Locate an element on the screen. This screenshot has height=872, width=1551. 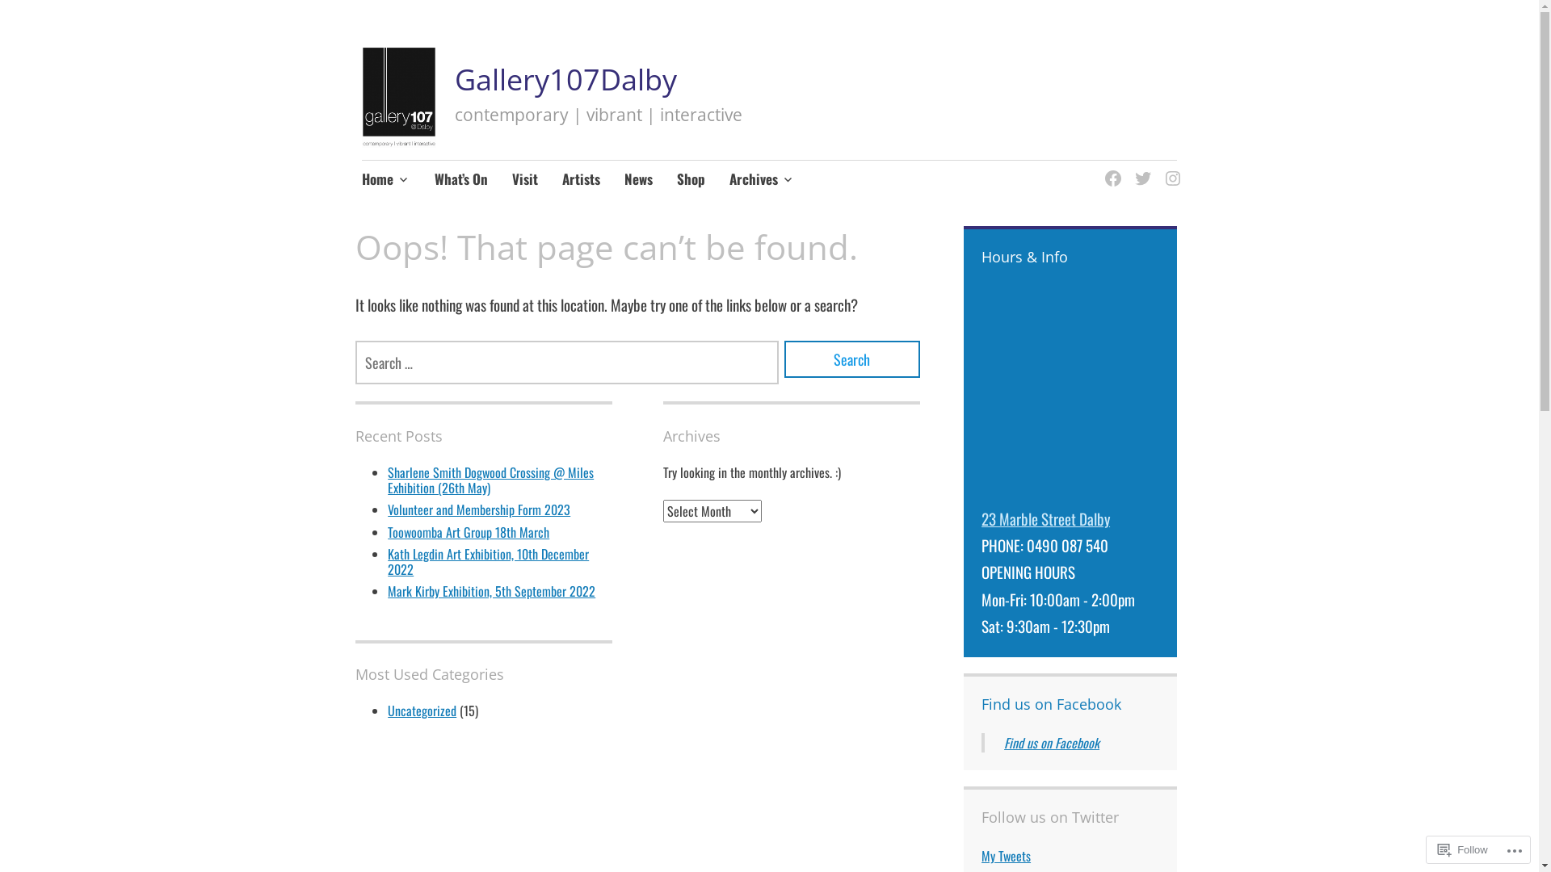
Archives is located at coordinates (762, 180).